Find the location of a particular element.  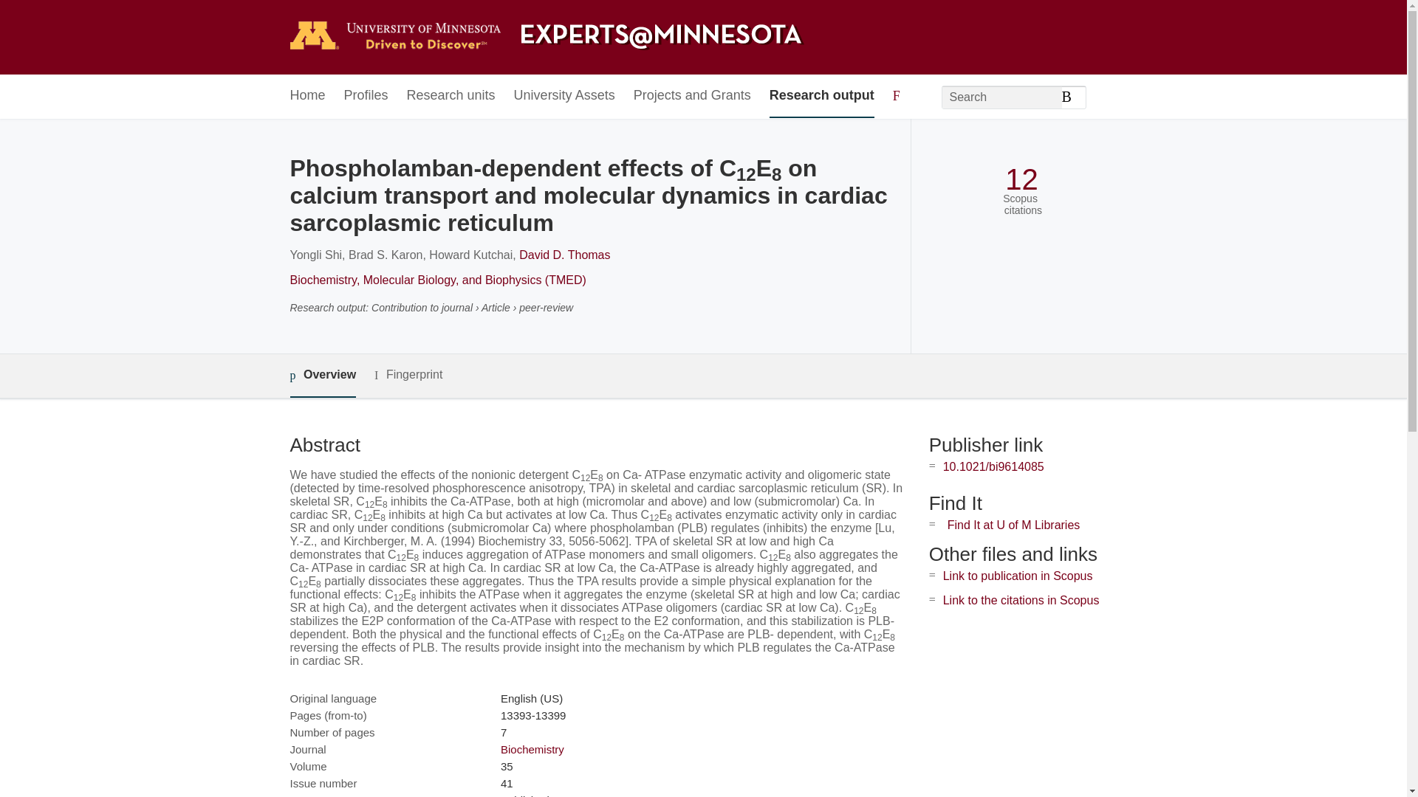

12 is located at coordinates (1021, 179).